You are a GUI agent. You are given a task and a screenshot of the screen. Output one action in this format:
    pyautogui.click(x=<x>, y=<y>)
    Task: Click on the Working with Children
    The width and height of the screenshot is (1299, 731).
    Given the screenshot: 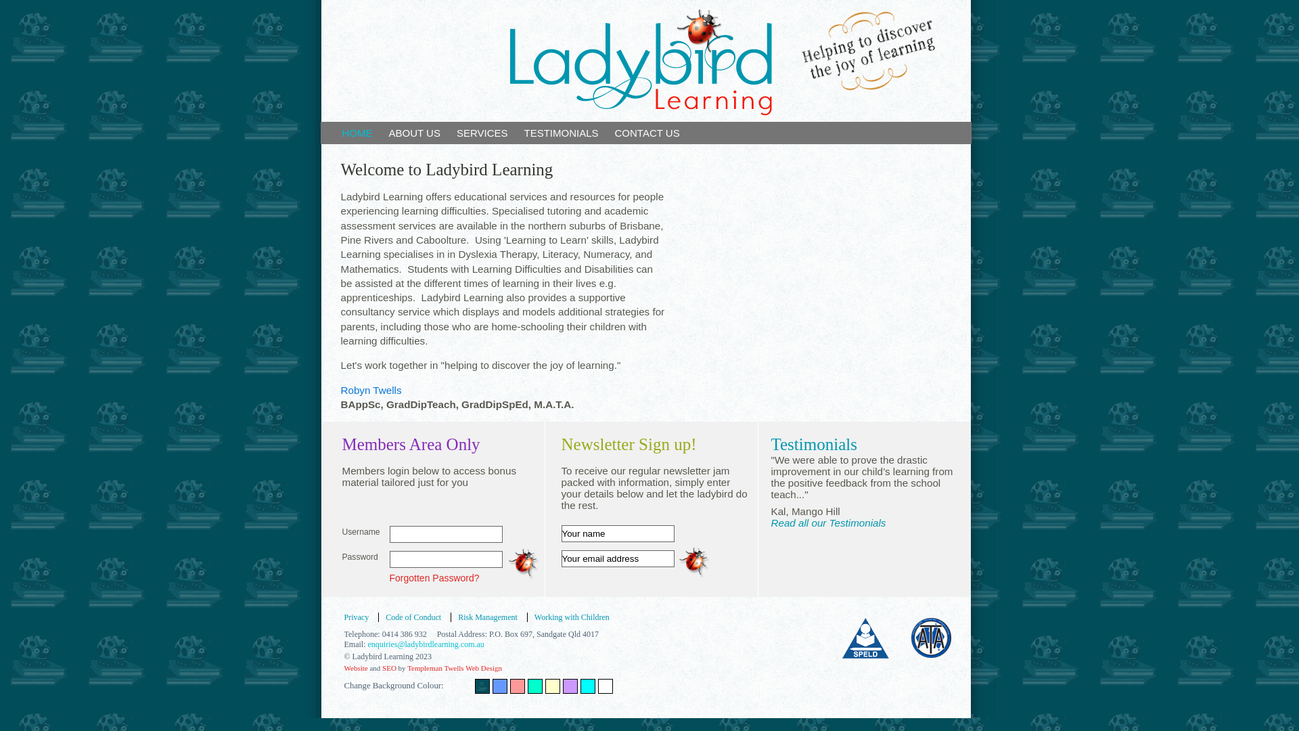 What is the action you would take?
    pyautogui.click(x=572, y=617)
    